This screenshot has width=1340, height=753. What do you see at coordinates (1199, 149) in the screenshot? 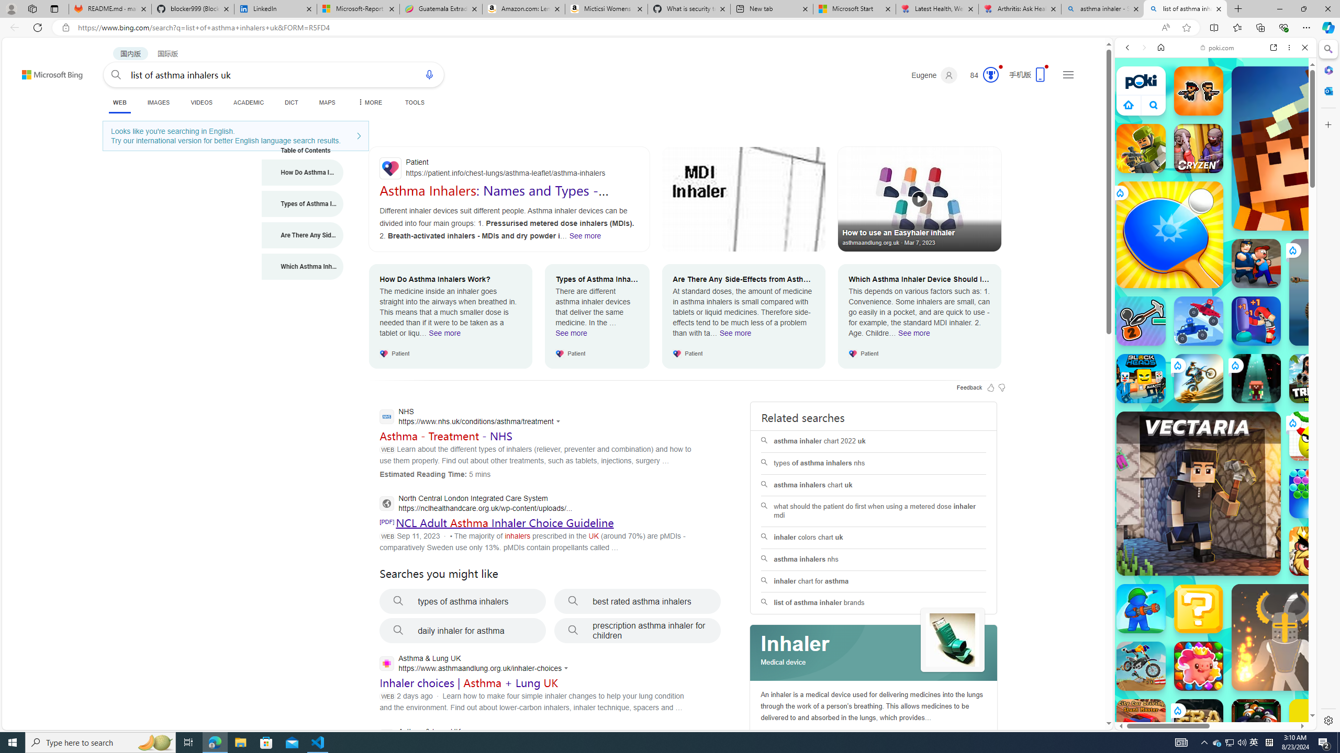
I see `Cryzen.io Cryzen.io` at bounding box center [1199, 149].